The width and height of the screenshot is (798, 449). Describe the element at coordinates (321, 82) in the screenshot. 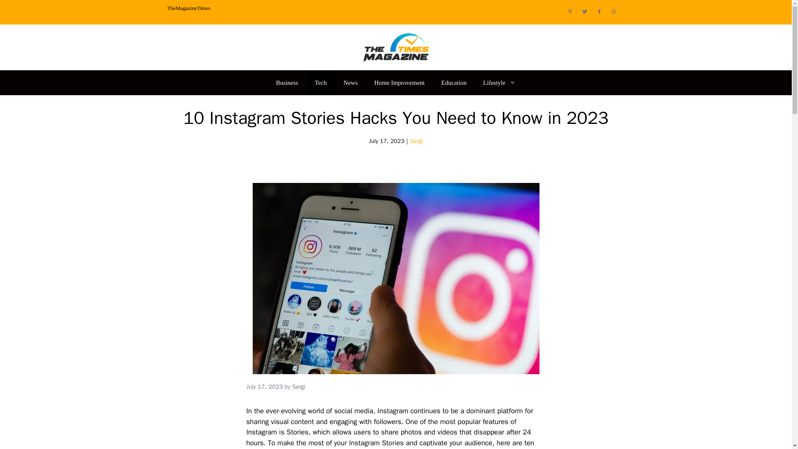

I see `Tech` at that location.